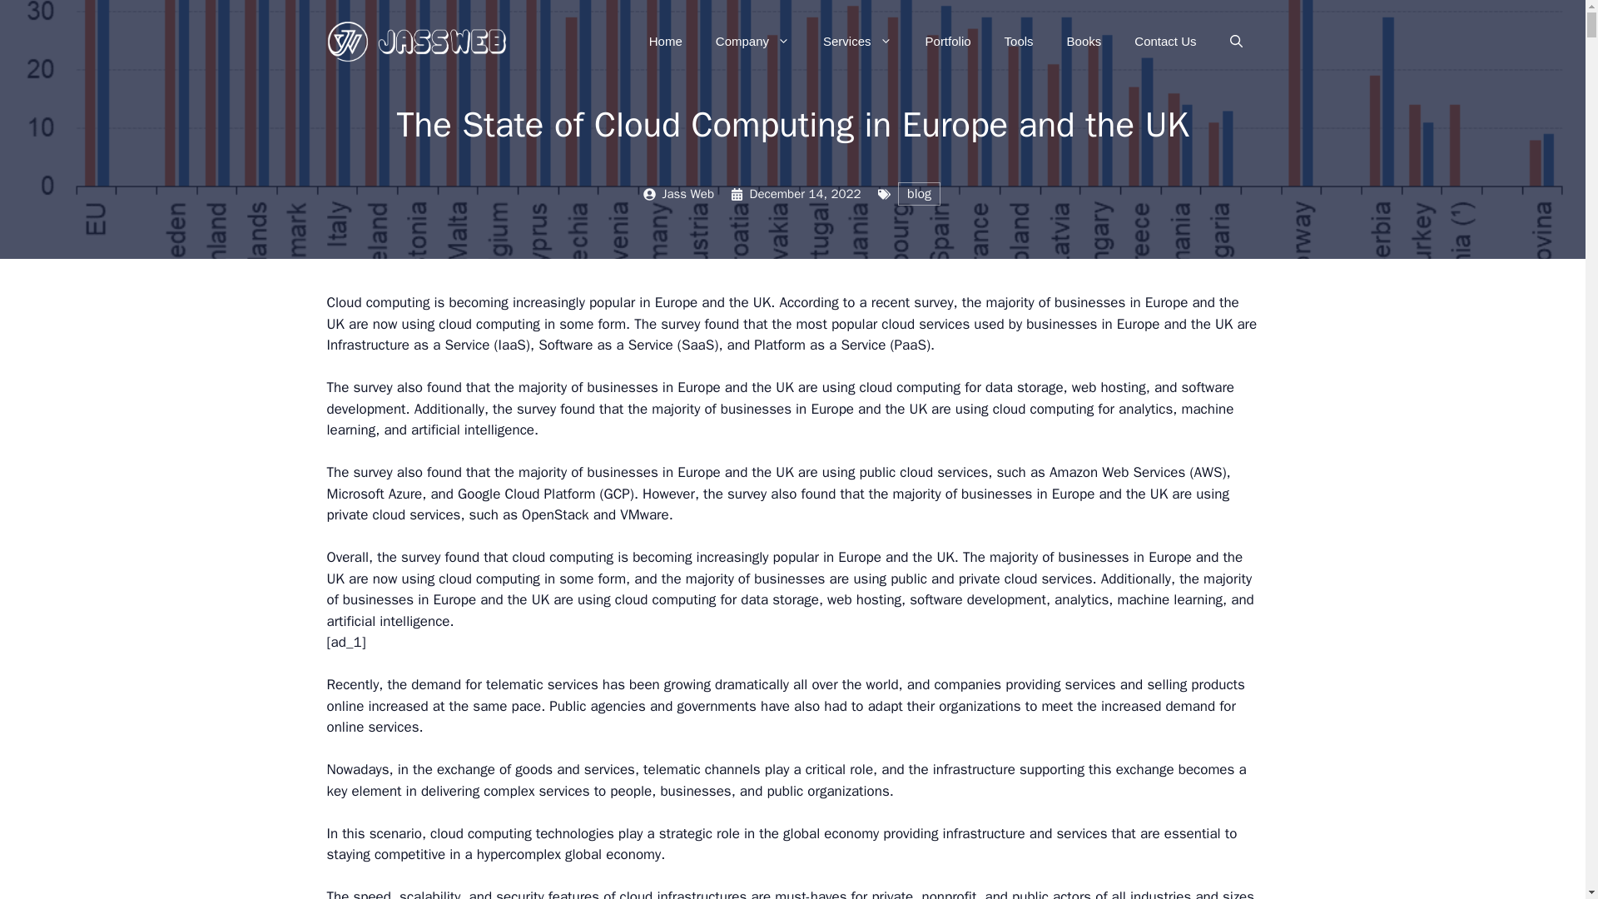 The height and width of the screenshot is (899, 1598). What do you see at coordinates (919, 193) in the screenshot?
I see `blog` at bounding box center [919, 193].